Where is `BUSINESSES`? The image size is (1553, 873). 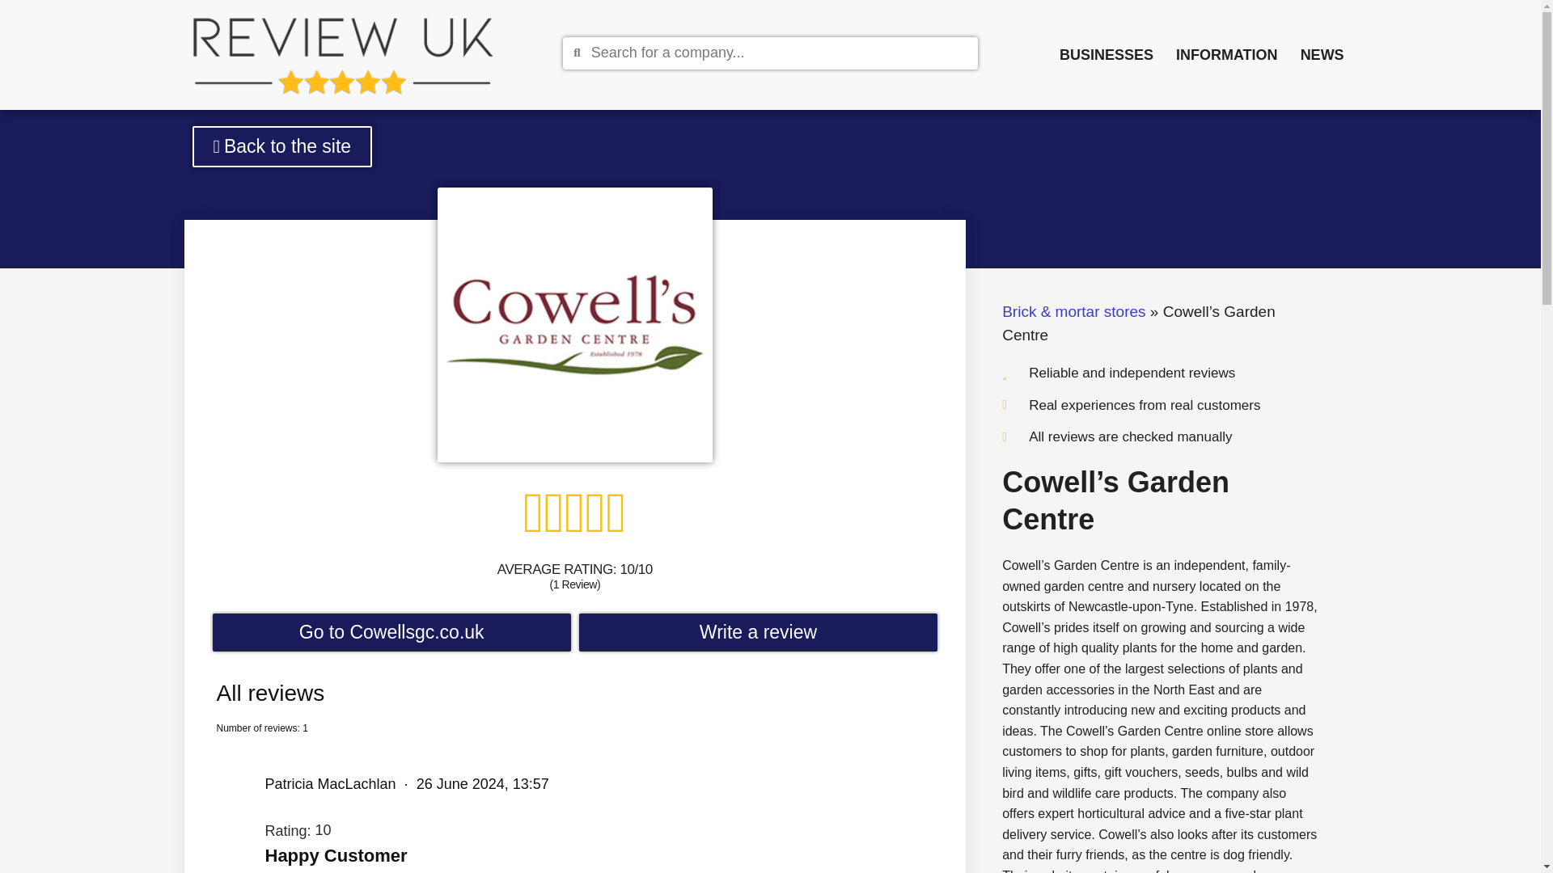 BUSINESSES is located at coordinates (1107, 54).